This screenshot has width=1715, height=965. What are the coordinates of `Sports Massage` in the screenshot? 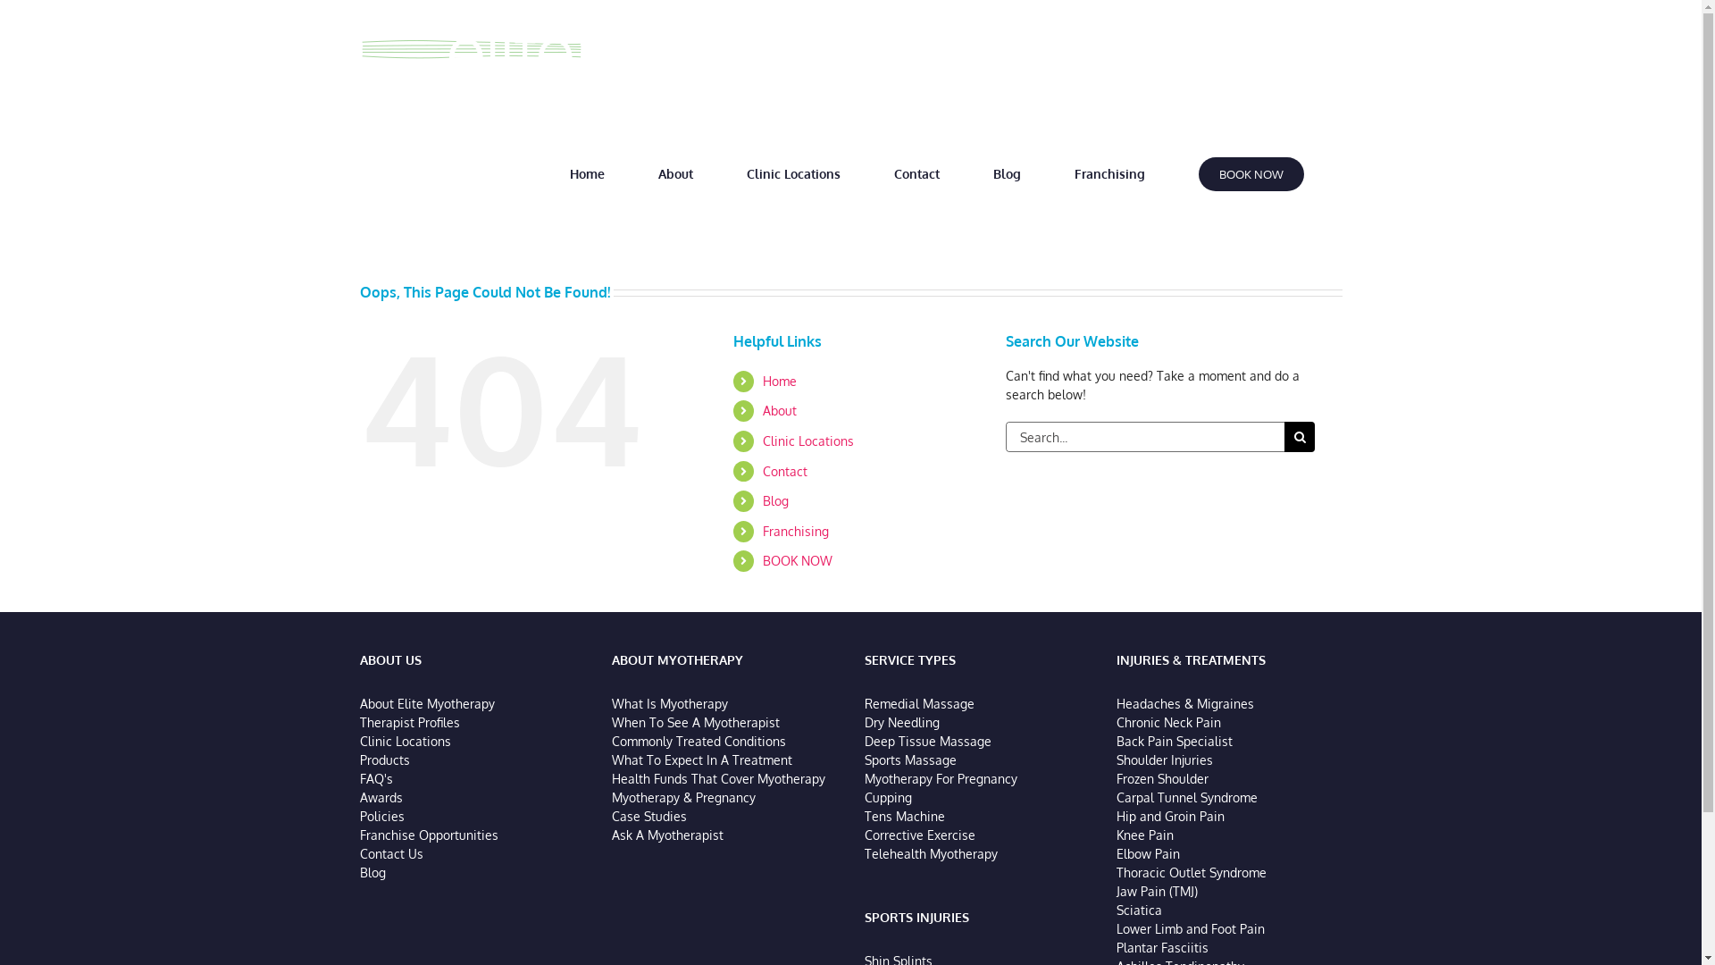 It's located at (911, 759).